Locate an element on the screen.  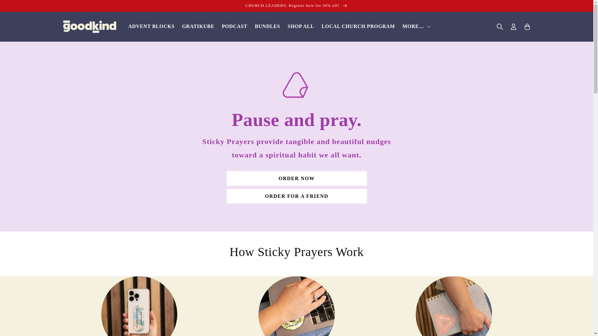
LOCAL CHURCH PROGRAM is located at coordinates (358, 26).